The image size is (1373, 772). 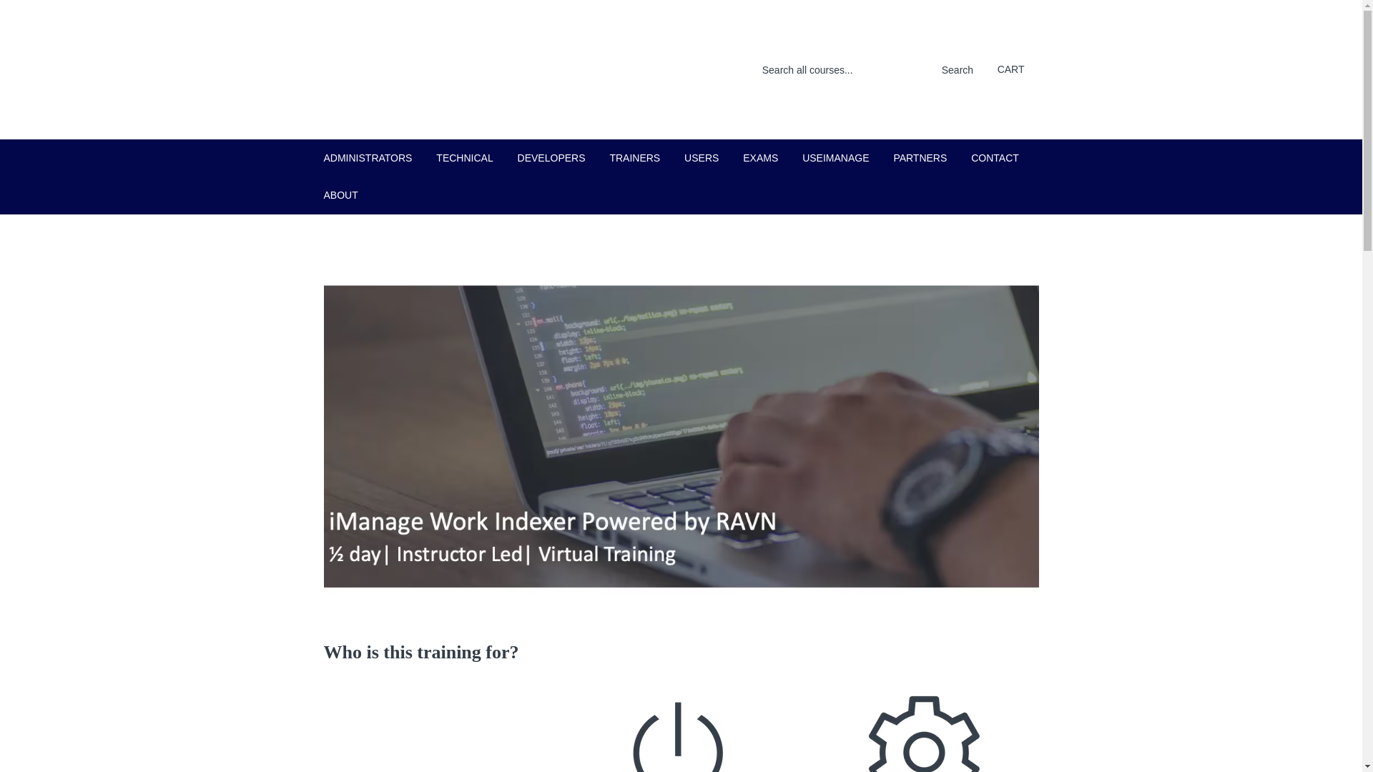 I want to click on USEIMANAGE, so click(x=835, y=158).